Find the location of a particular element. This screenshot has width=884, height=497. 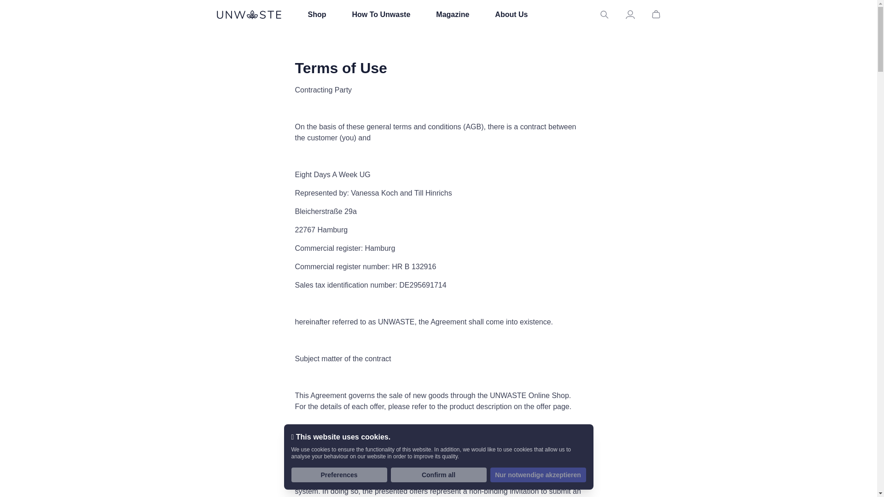

About Us is located at coordinates (511, 15).